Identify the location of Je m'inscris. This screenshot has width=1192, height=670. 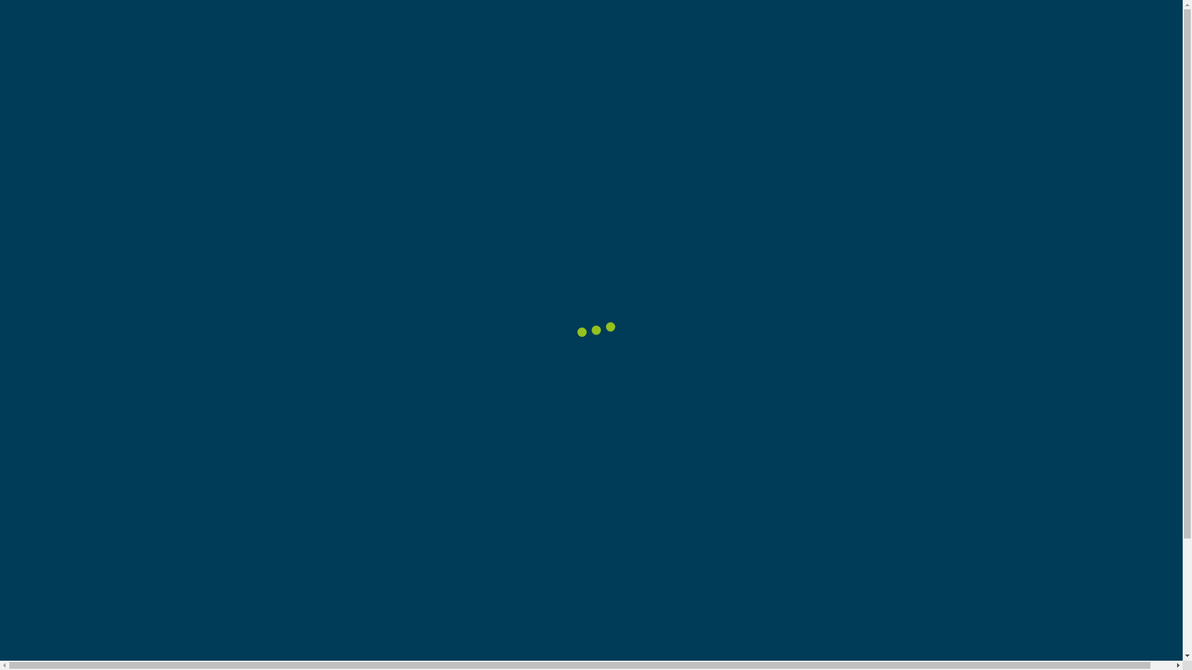
(846, 504).